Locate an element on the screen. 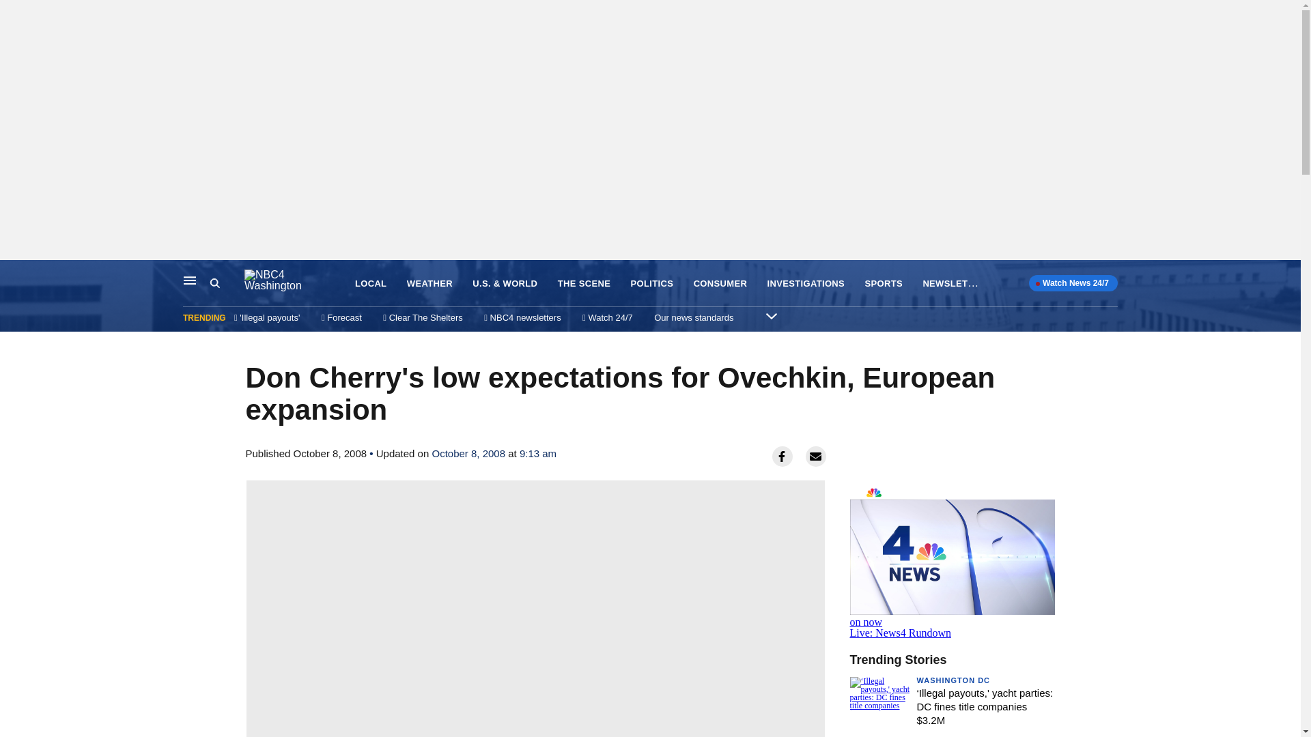 The height and width of the screenshot is (737, 1311). Expand is located at coordinates (772, 315).